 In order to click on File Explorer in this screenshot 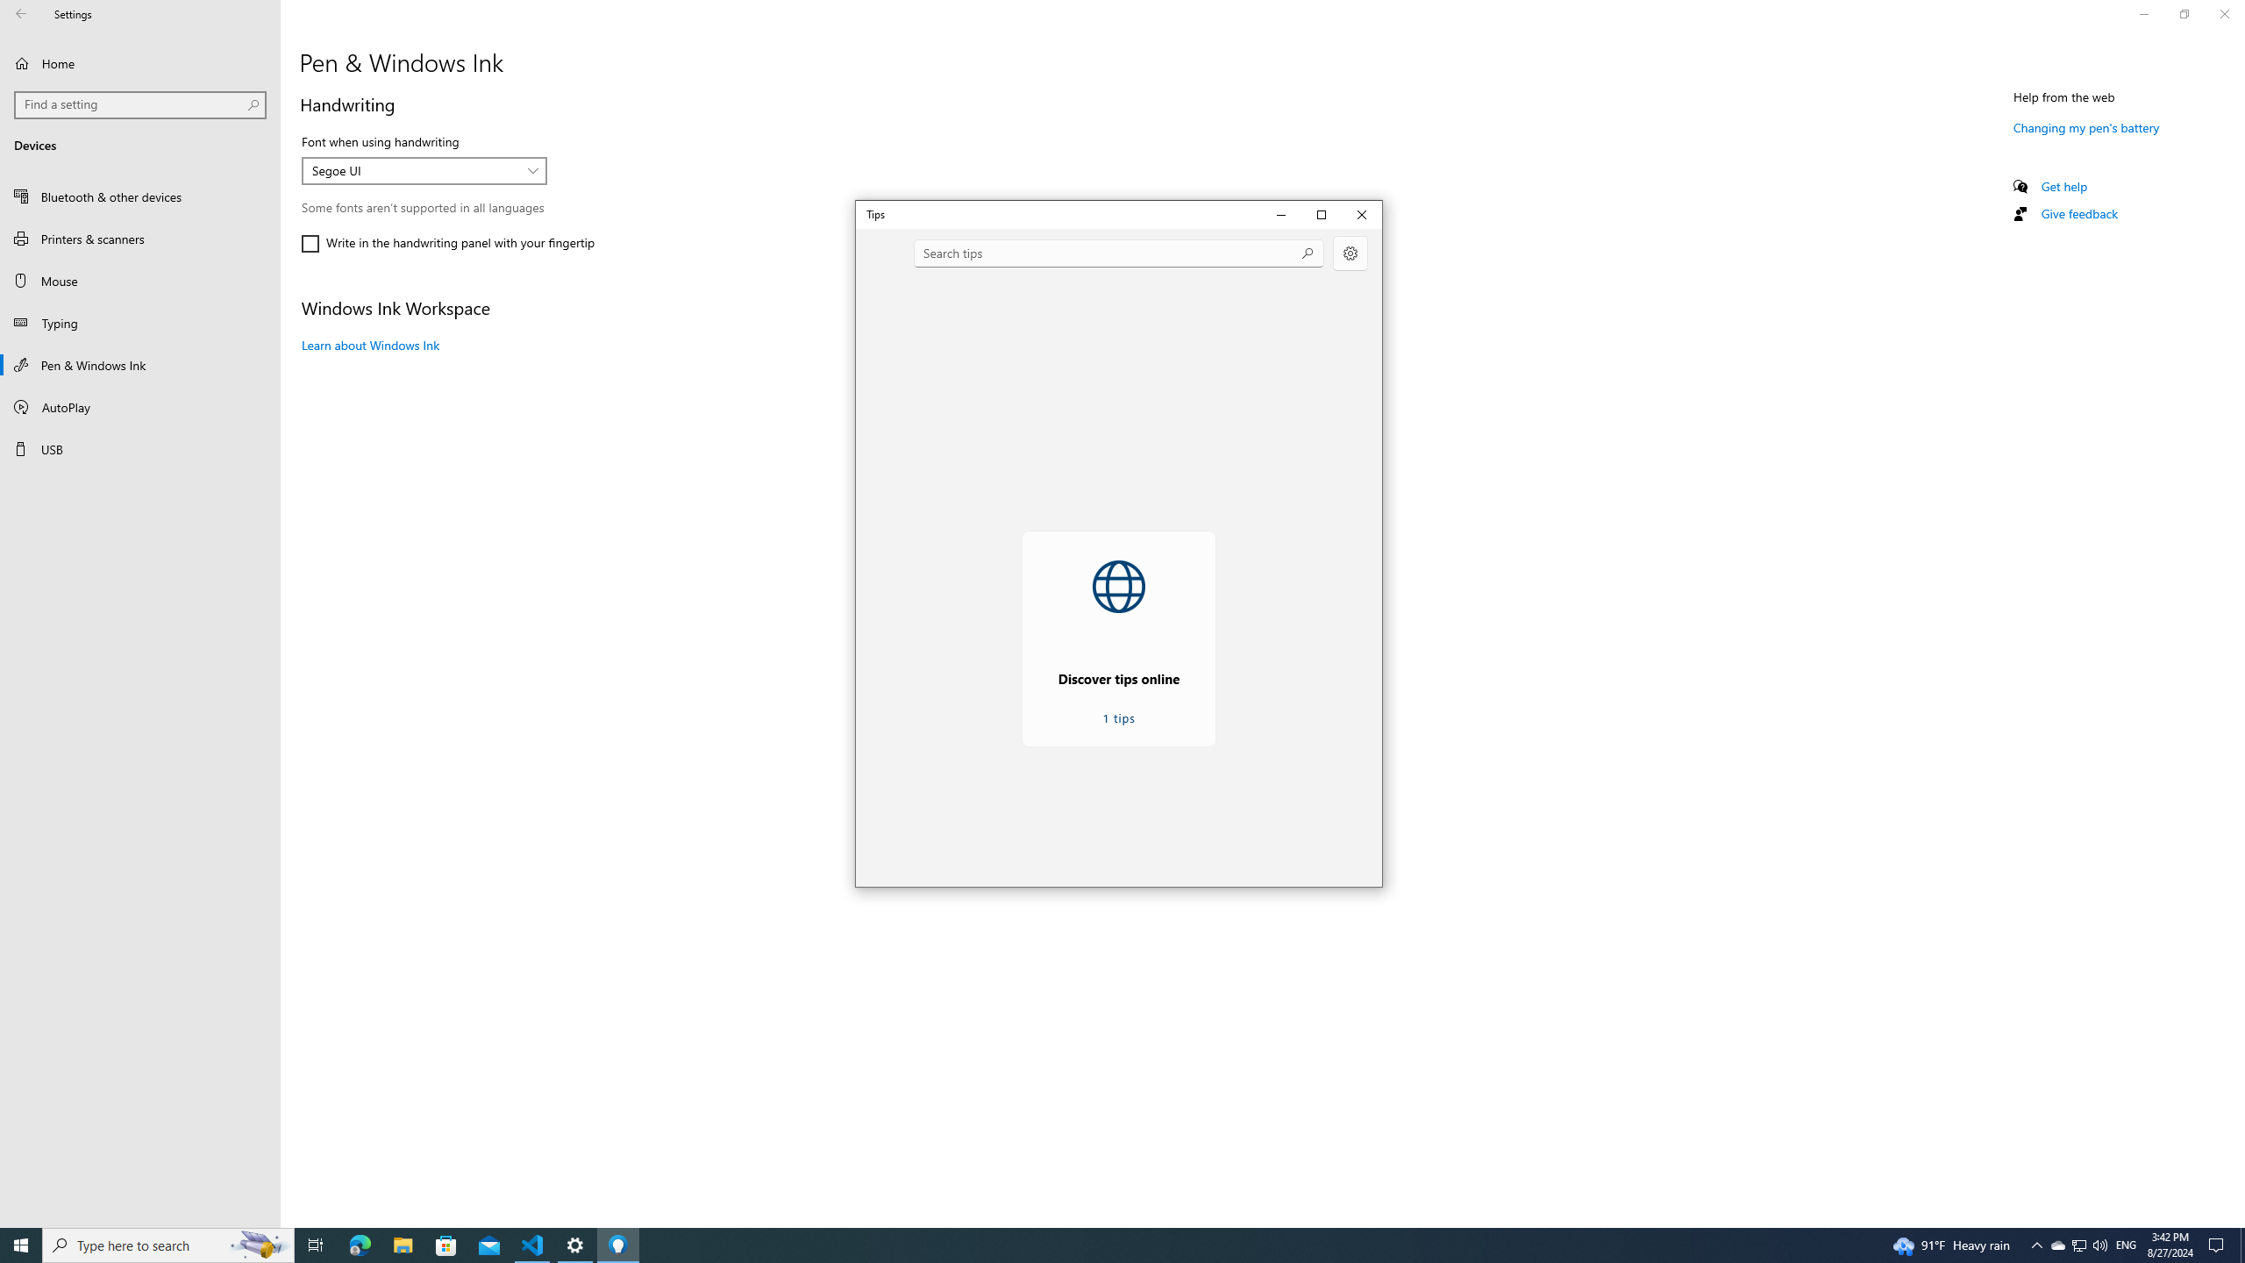, I will do `click(954, 441)`.